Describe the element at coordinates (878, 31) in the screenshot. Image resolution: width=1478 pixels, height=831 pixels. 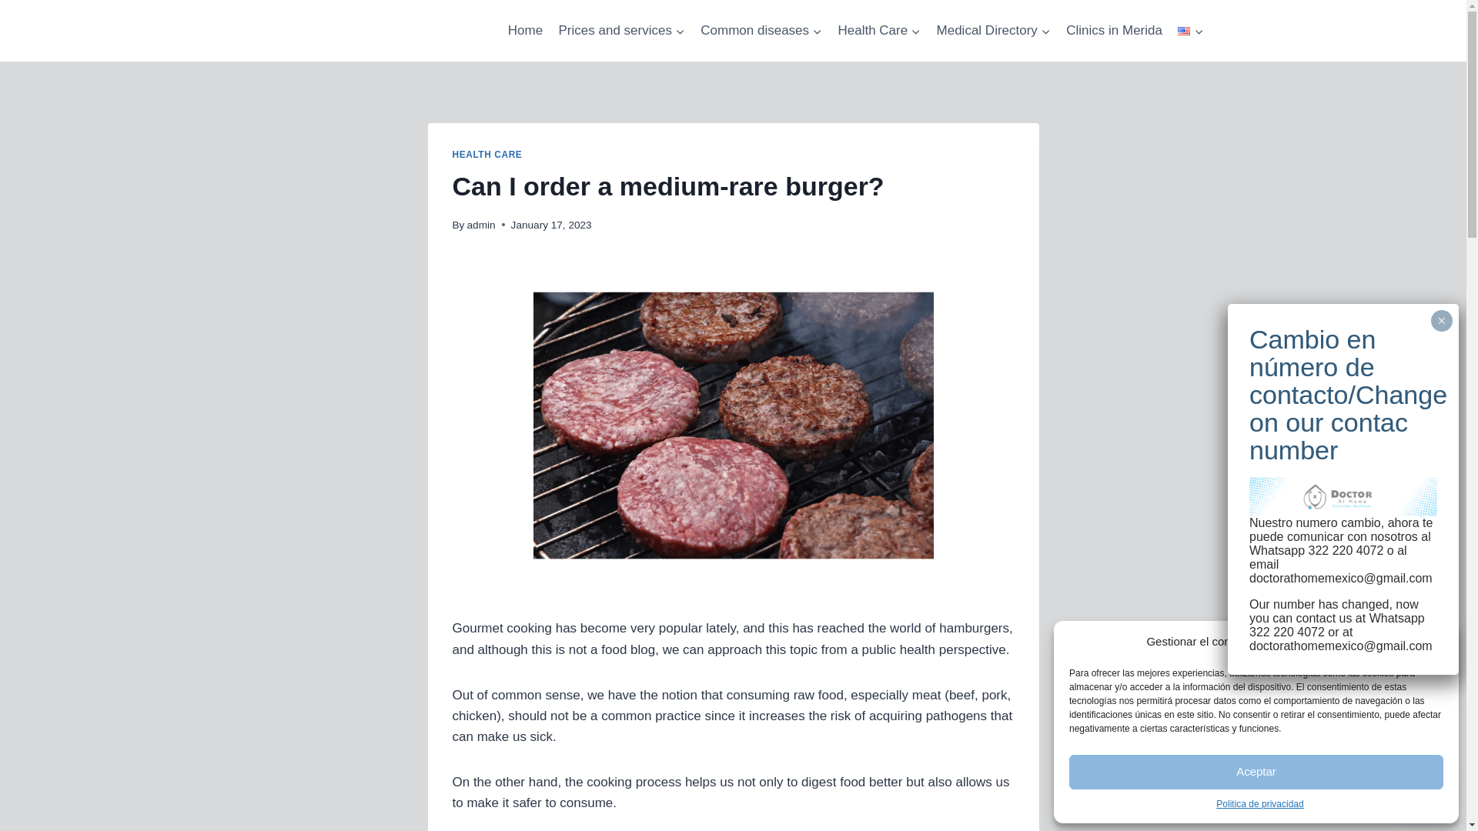
I see `Health Care` at that location.